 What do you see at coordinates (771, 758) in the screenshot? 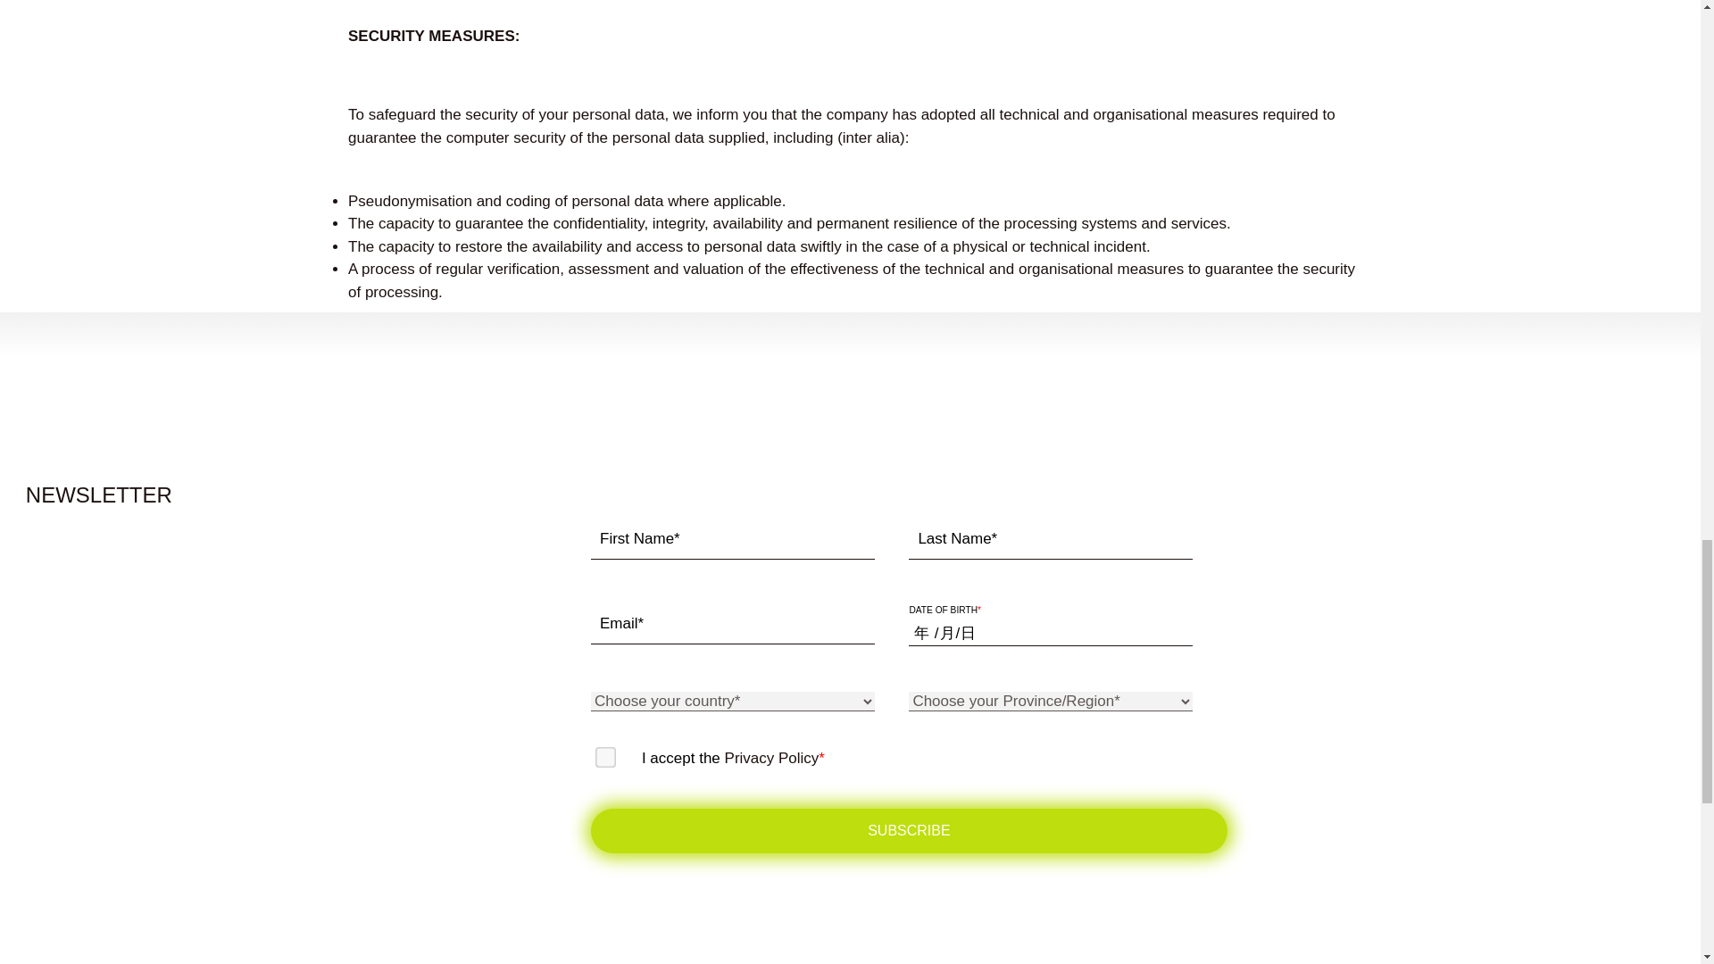
I see `Privacy Policy` at bounding box center [771, 758].